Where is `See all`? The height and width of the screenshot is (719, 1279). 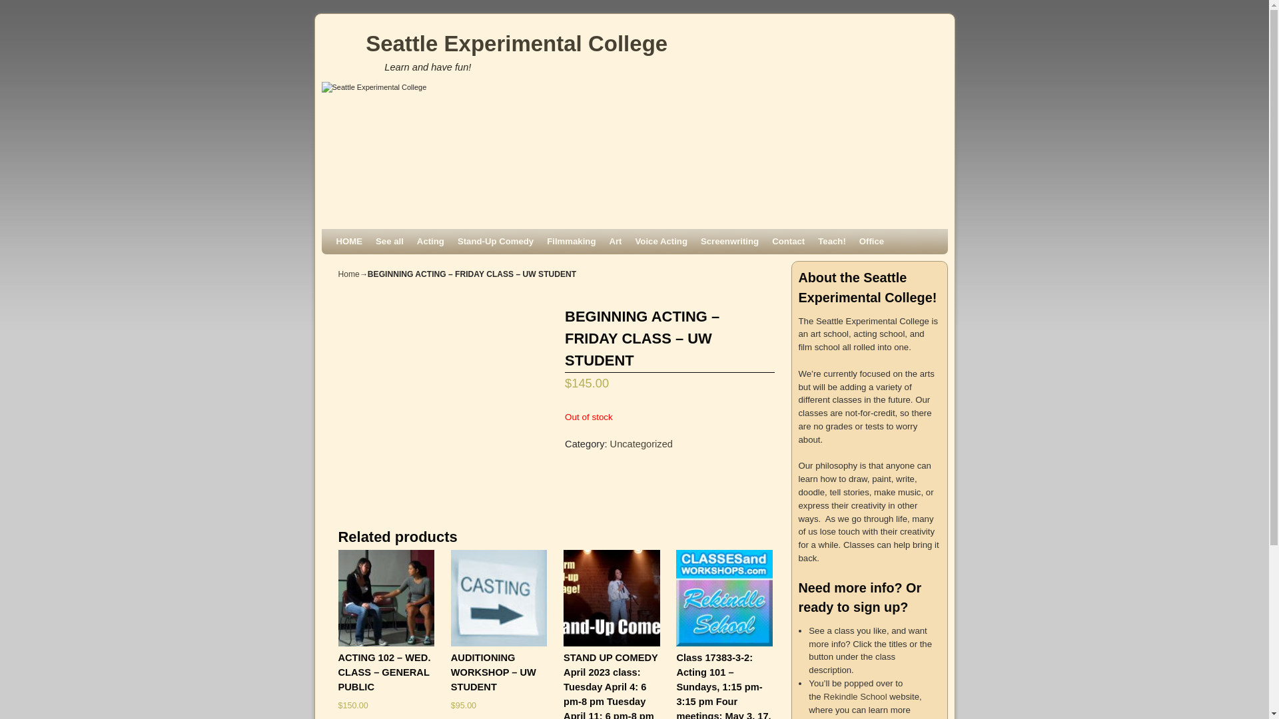
See all is located at coordinates (390, 242).